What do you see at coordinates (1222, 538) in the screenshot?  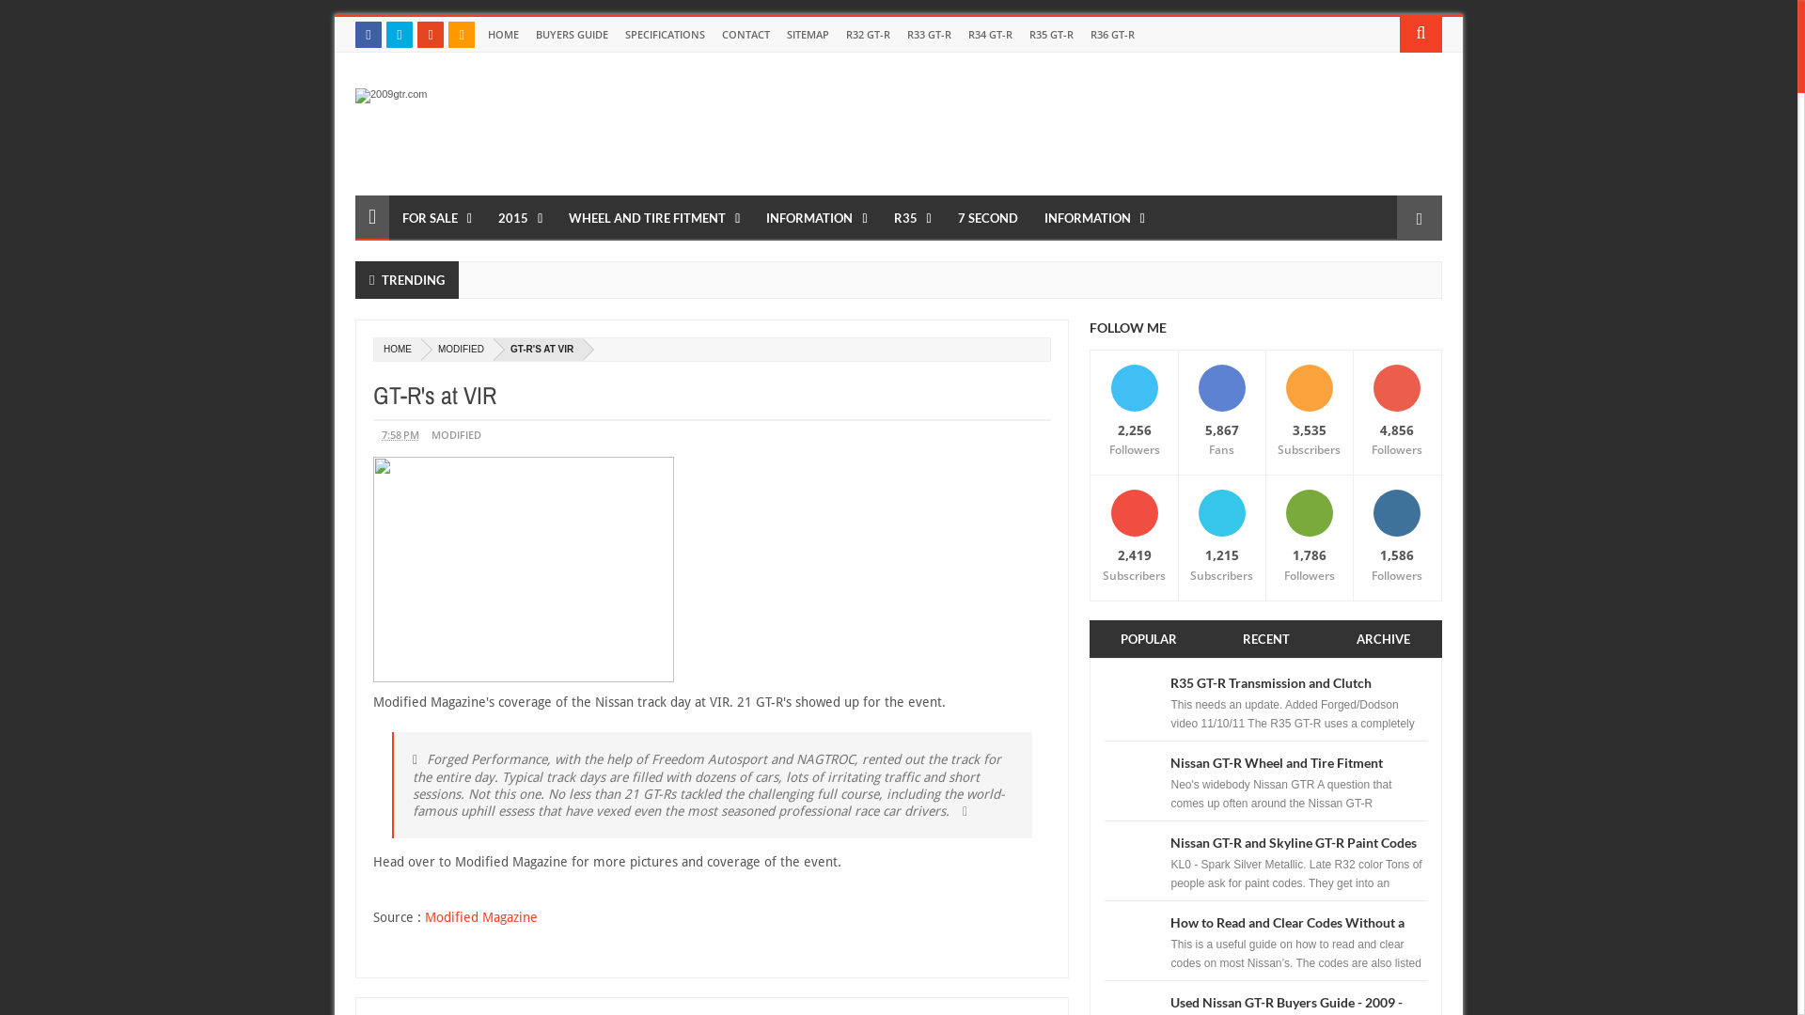 I see `1,215
Subscribers` at bounding box center [1222, 538].